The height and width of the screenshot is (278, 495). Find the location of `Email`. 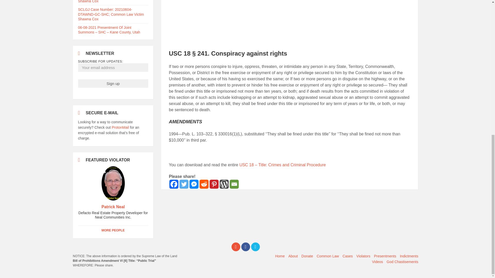

Email is located at coordinates (234, 184).